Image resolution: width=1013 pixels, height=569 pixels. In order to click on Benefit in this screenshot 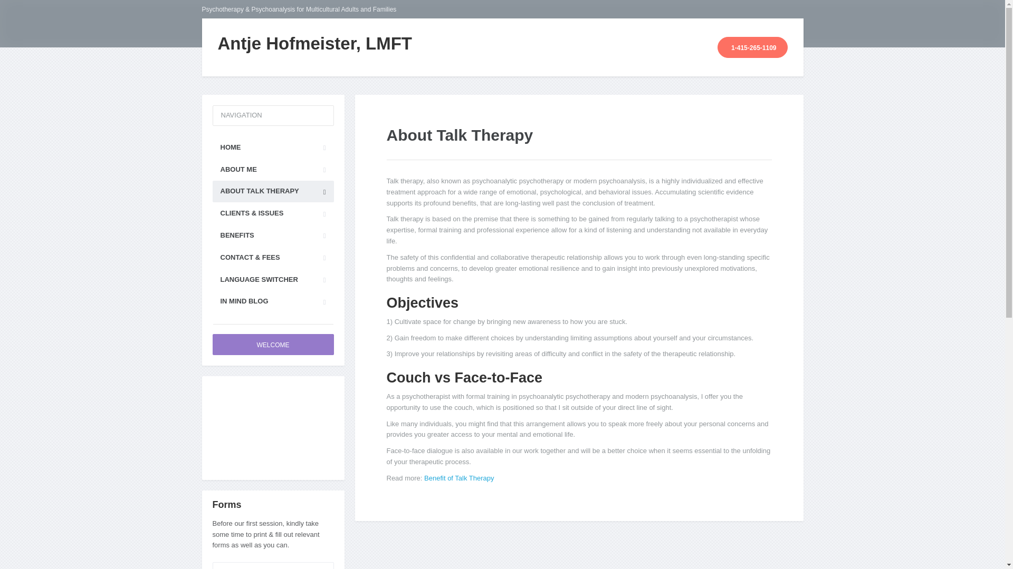, I will do `click(459, 477)`.